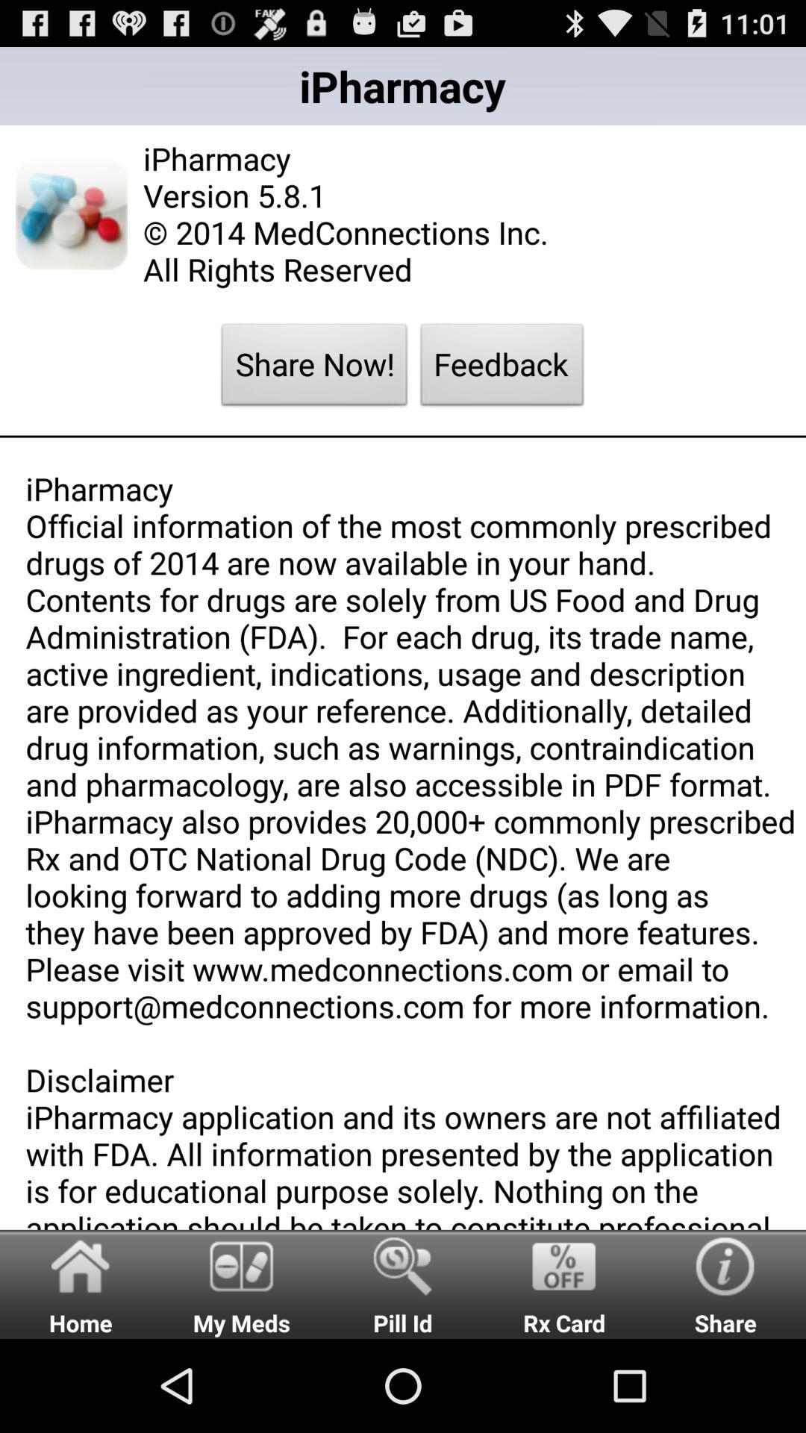 Image resolution: width=806 pixels, height=1433 pixels. What do you see at coordinates (315, 368) in the screenshot?
I see `click on share now` at bounding box center [315, 368].